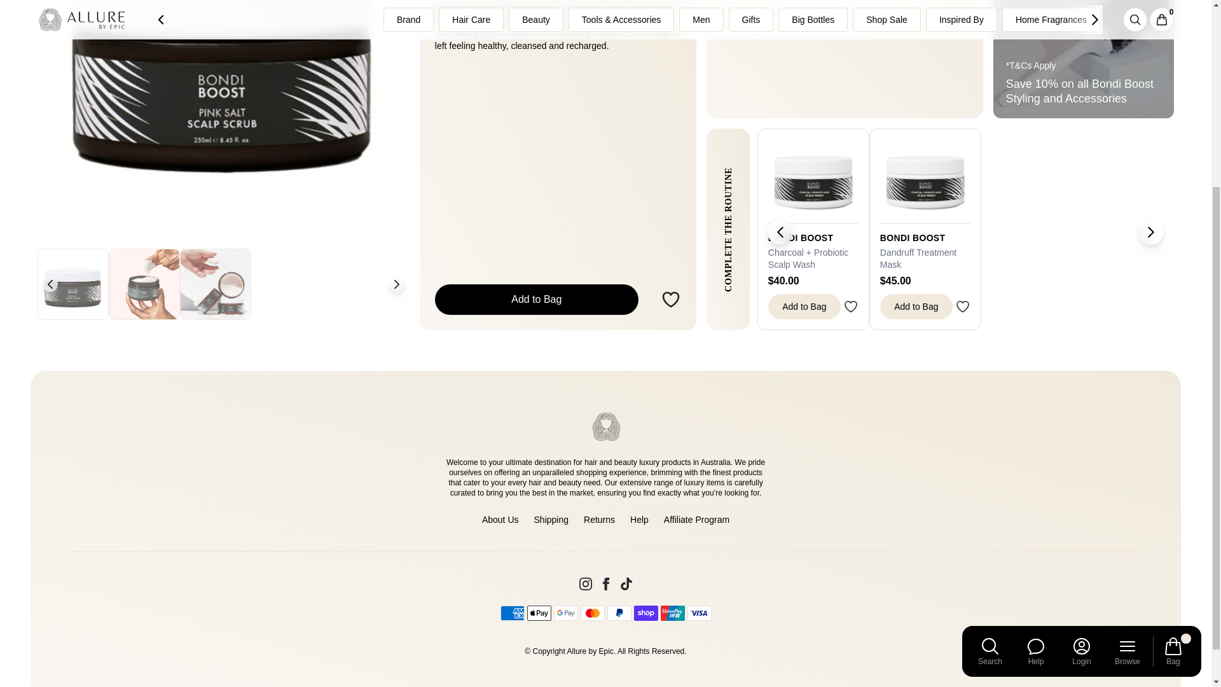  What do you see at coordinates (626, 584) in the screenshot?
I see `Allure by Epic TikTok` at bounding box center [626, 584].